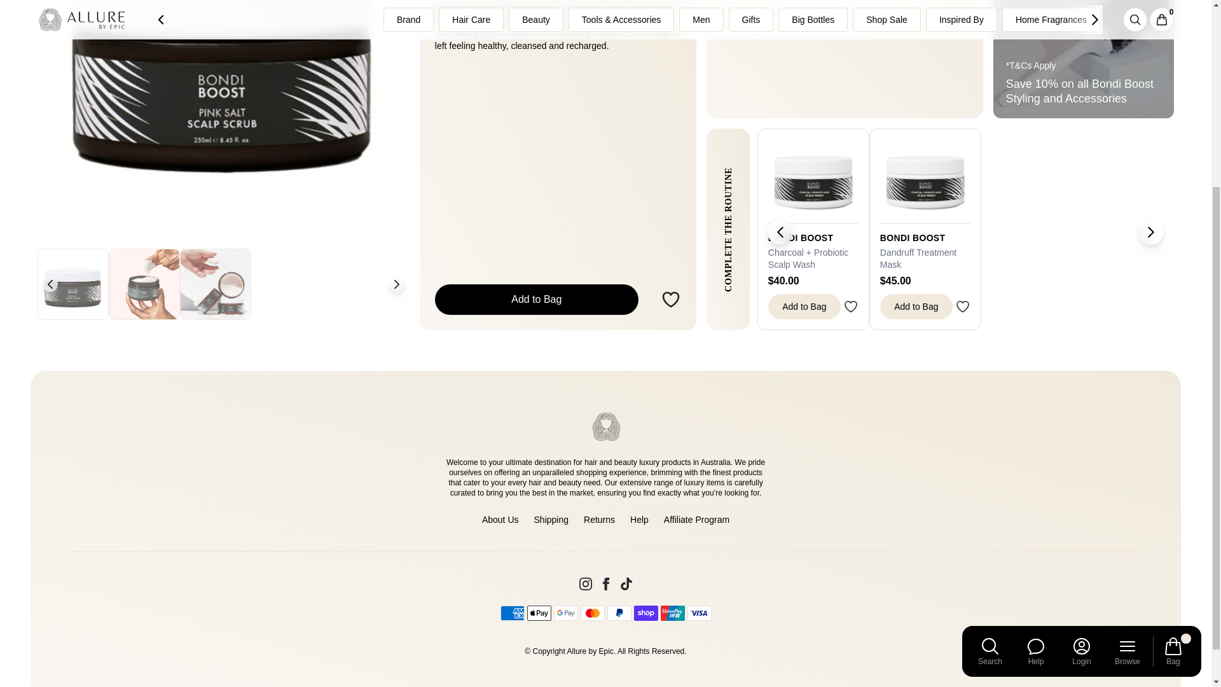  What do you see at coordinates (626, 584) in the screenshot?
I see `Allure by Epic TikTok` at bounding box center [626, 584].